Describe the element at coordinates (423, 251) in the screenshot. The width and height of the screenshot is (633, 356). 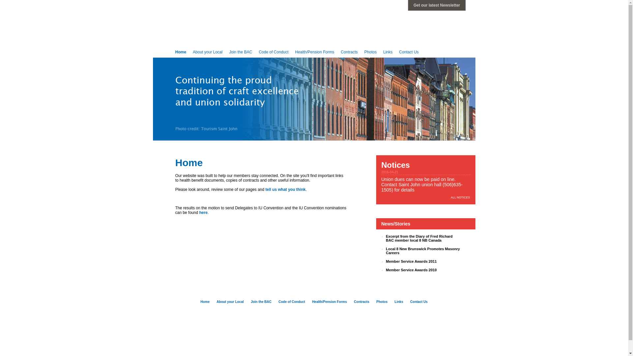
I see `Local 8 New Brunswick Promotes Masonry Careers` at that location.